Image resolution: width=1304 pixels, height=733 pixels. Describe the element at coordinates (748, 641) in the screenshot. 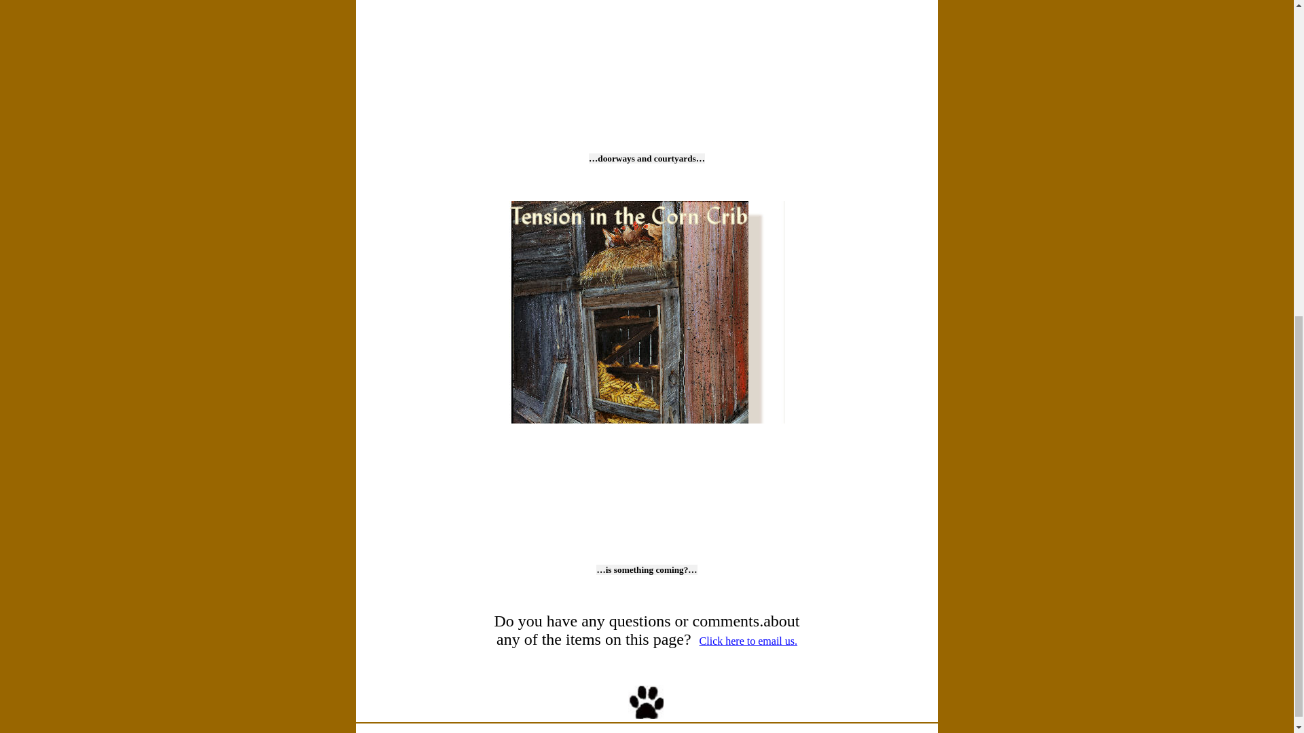

I see `Click here to email us.` at that location.